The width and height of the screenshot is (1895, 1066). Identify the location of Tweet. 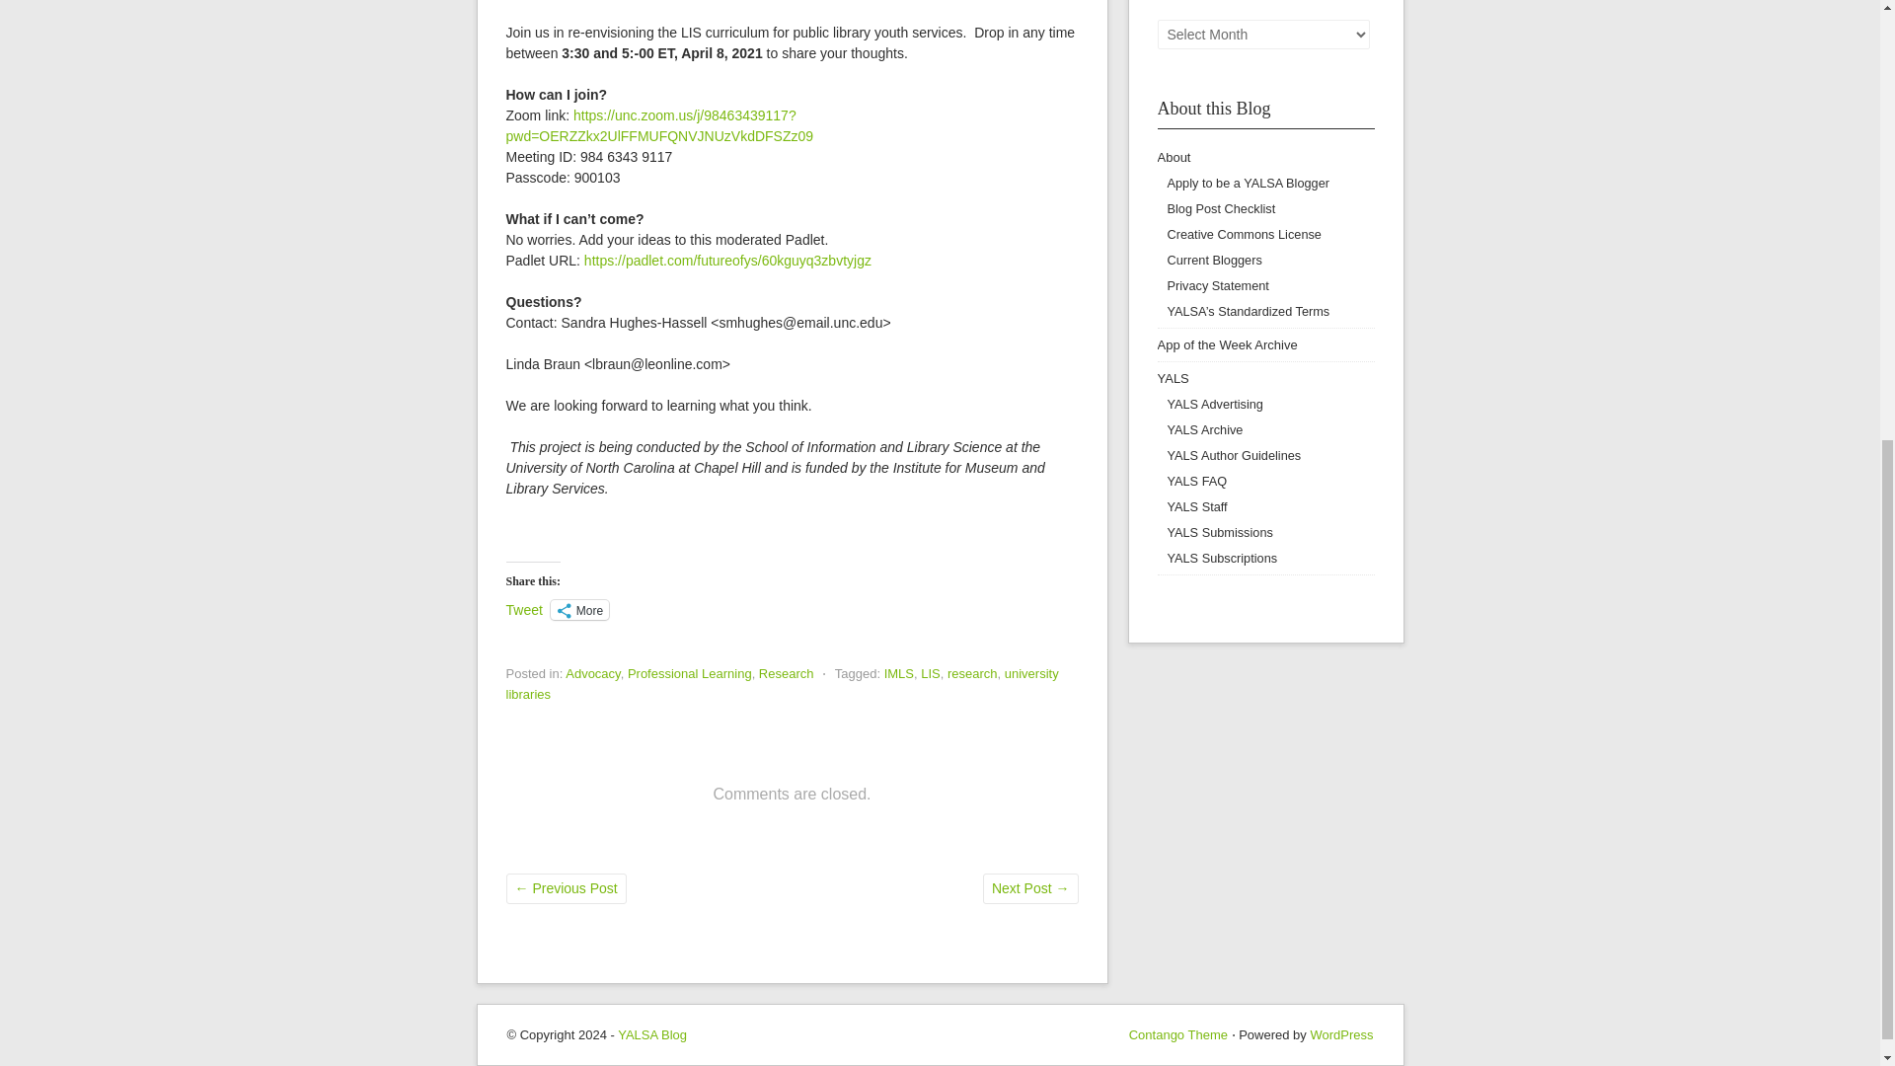
(523, 609).